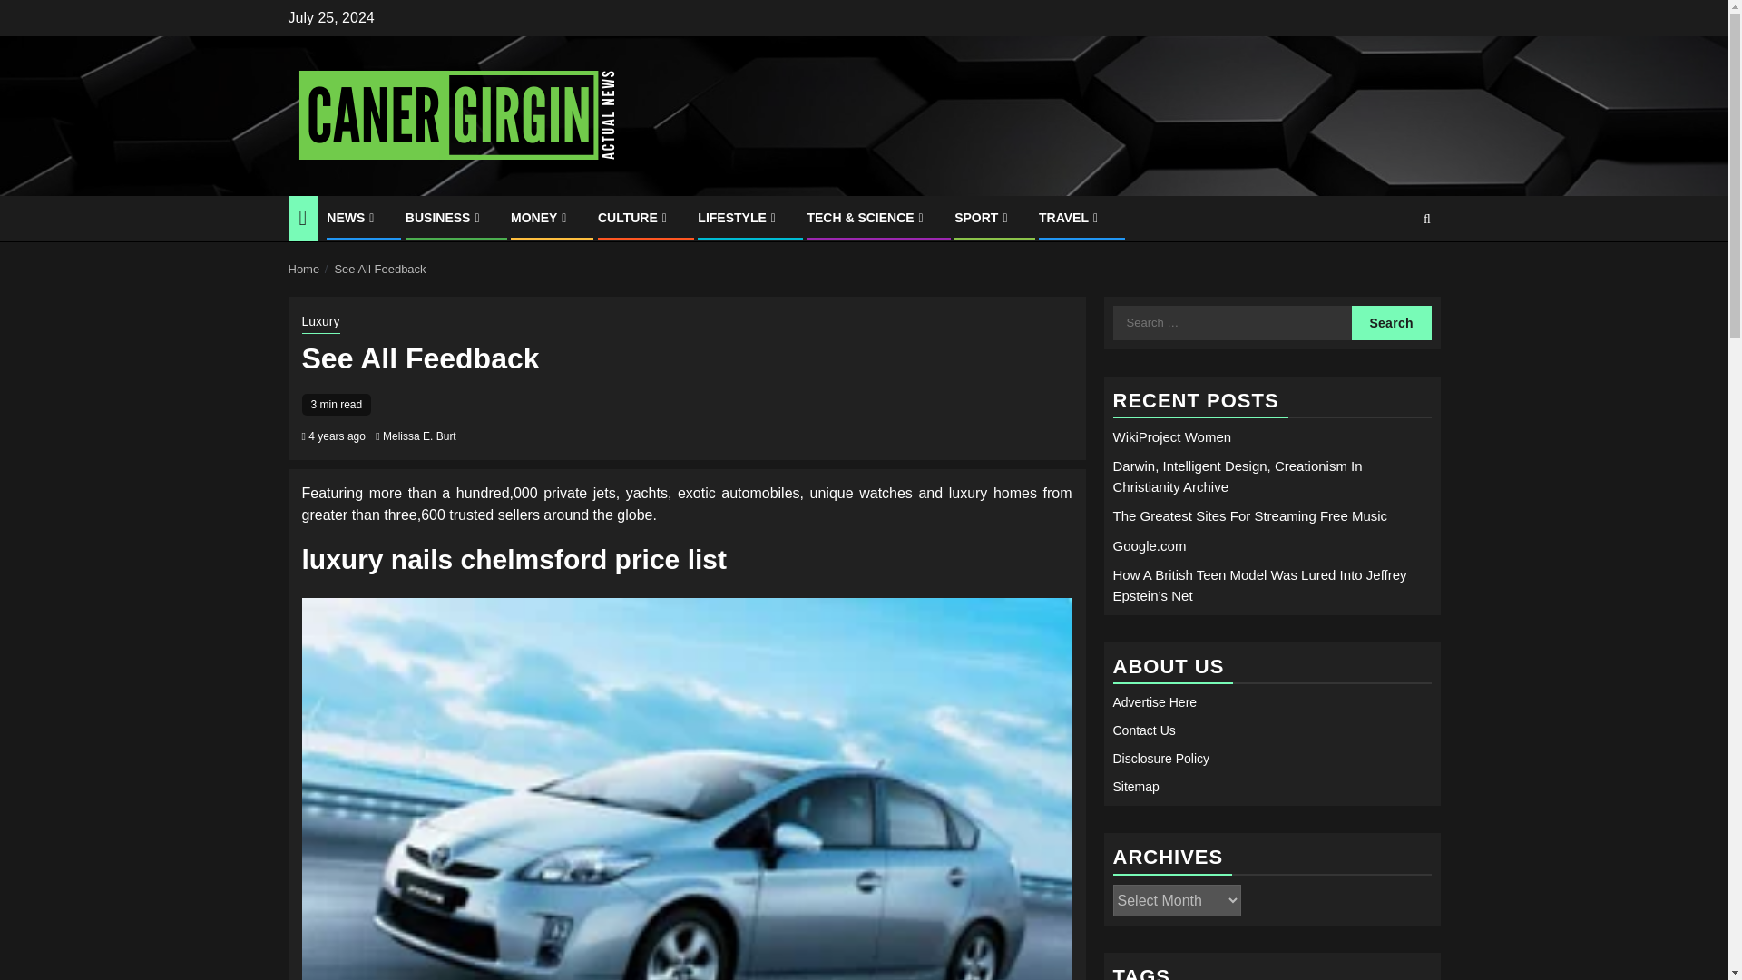 The image size is (1742, 980). Describe the element at coordinates (633, 218) in the screenshot. I see `CULTURE` at that location.